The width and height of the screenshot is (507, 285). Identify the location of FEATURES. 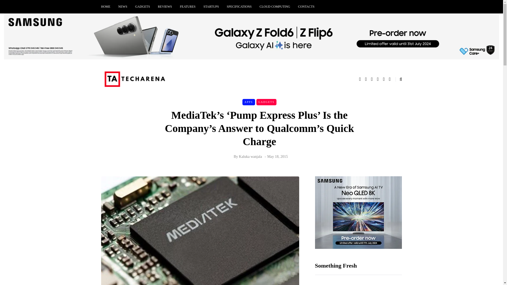
(187, 7).